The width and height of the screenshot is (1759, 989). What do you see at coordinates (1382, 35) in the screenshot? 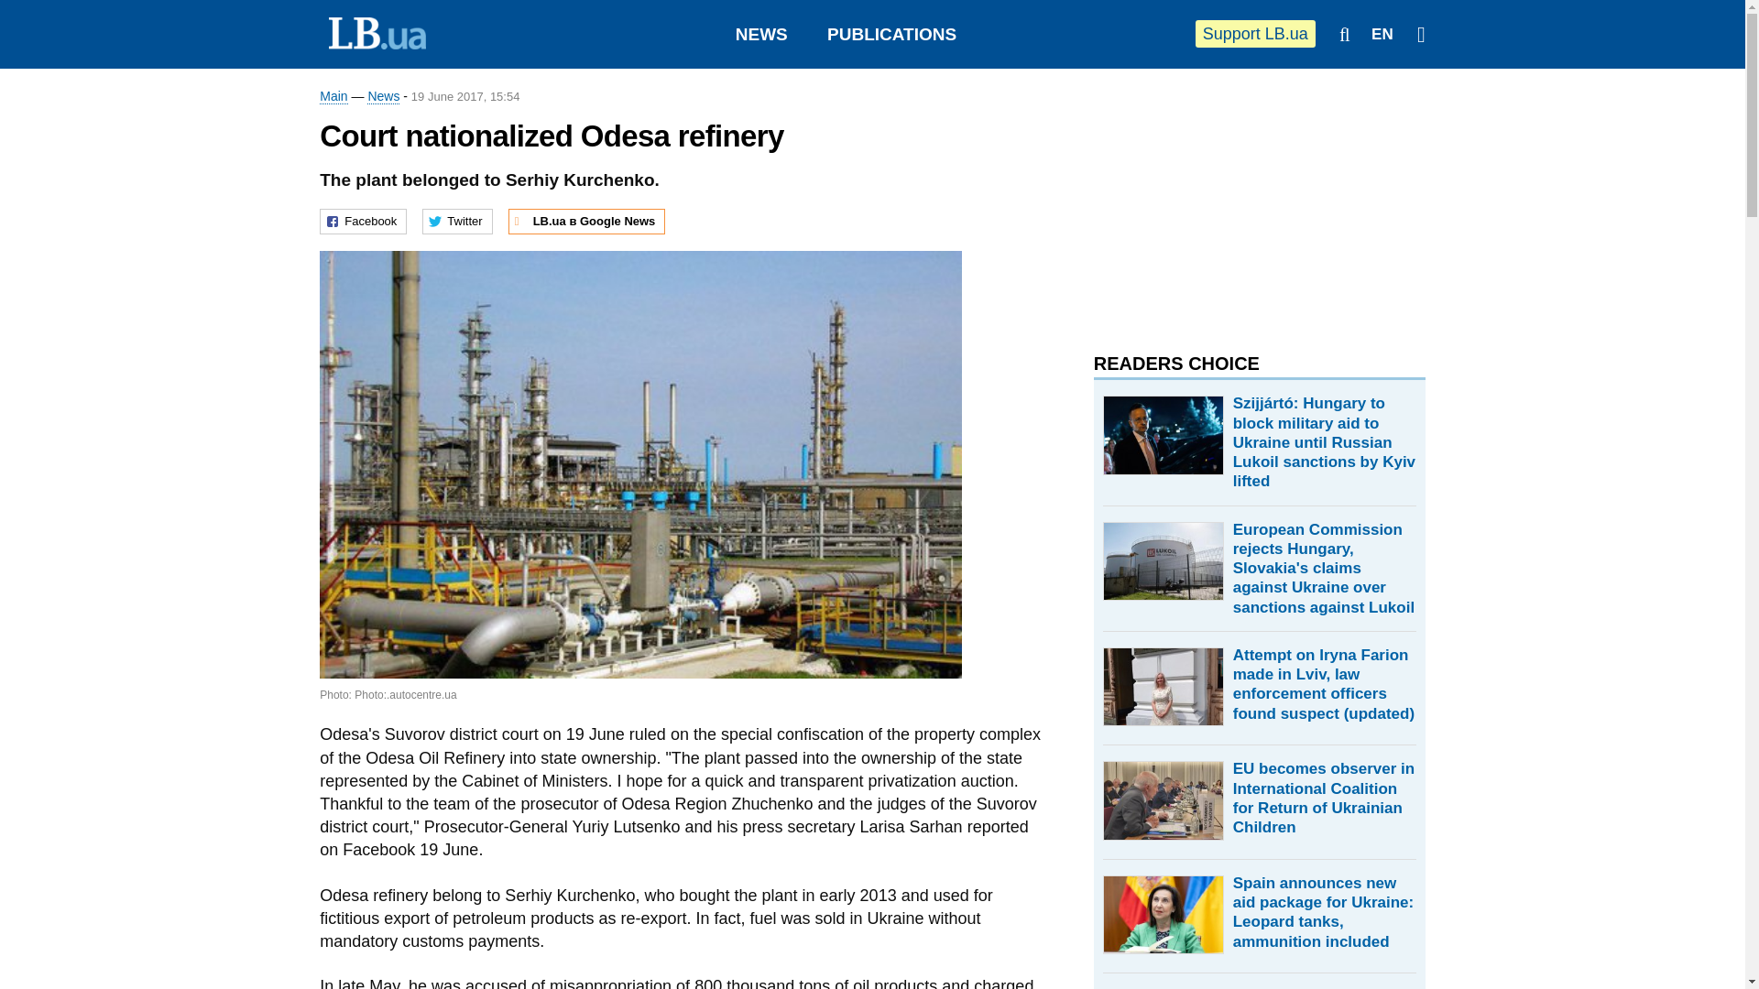
I see `EN` at bounding box center [1382, 35].